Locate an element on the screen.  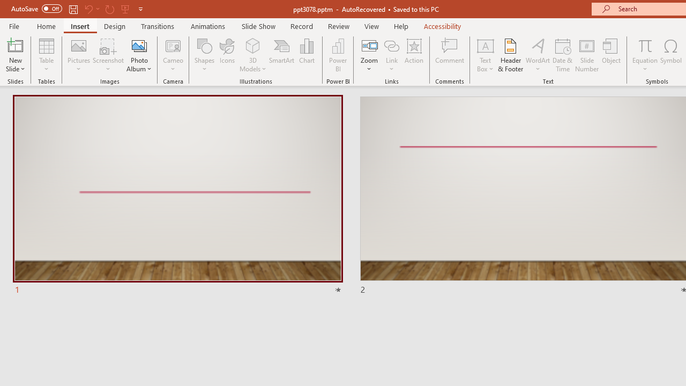
Date & Time... is located at coordinates (563, 55).